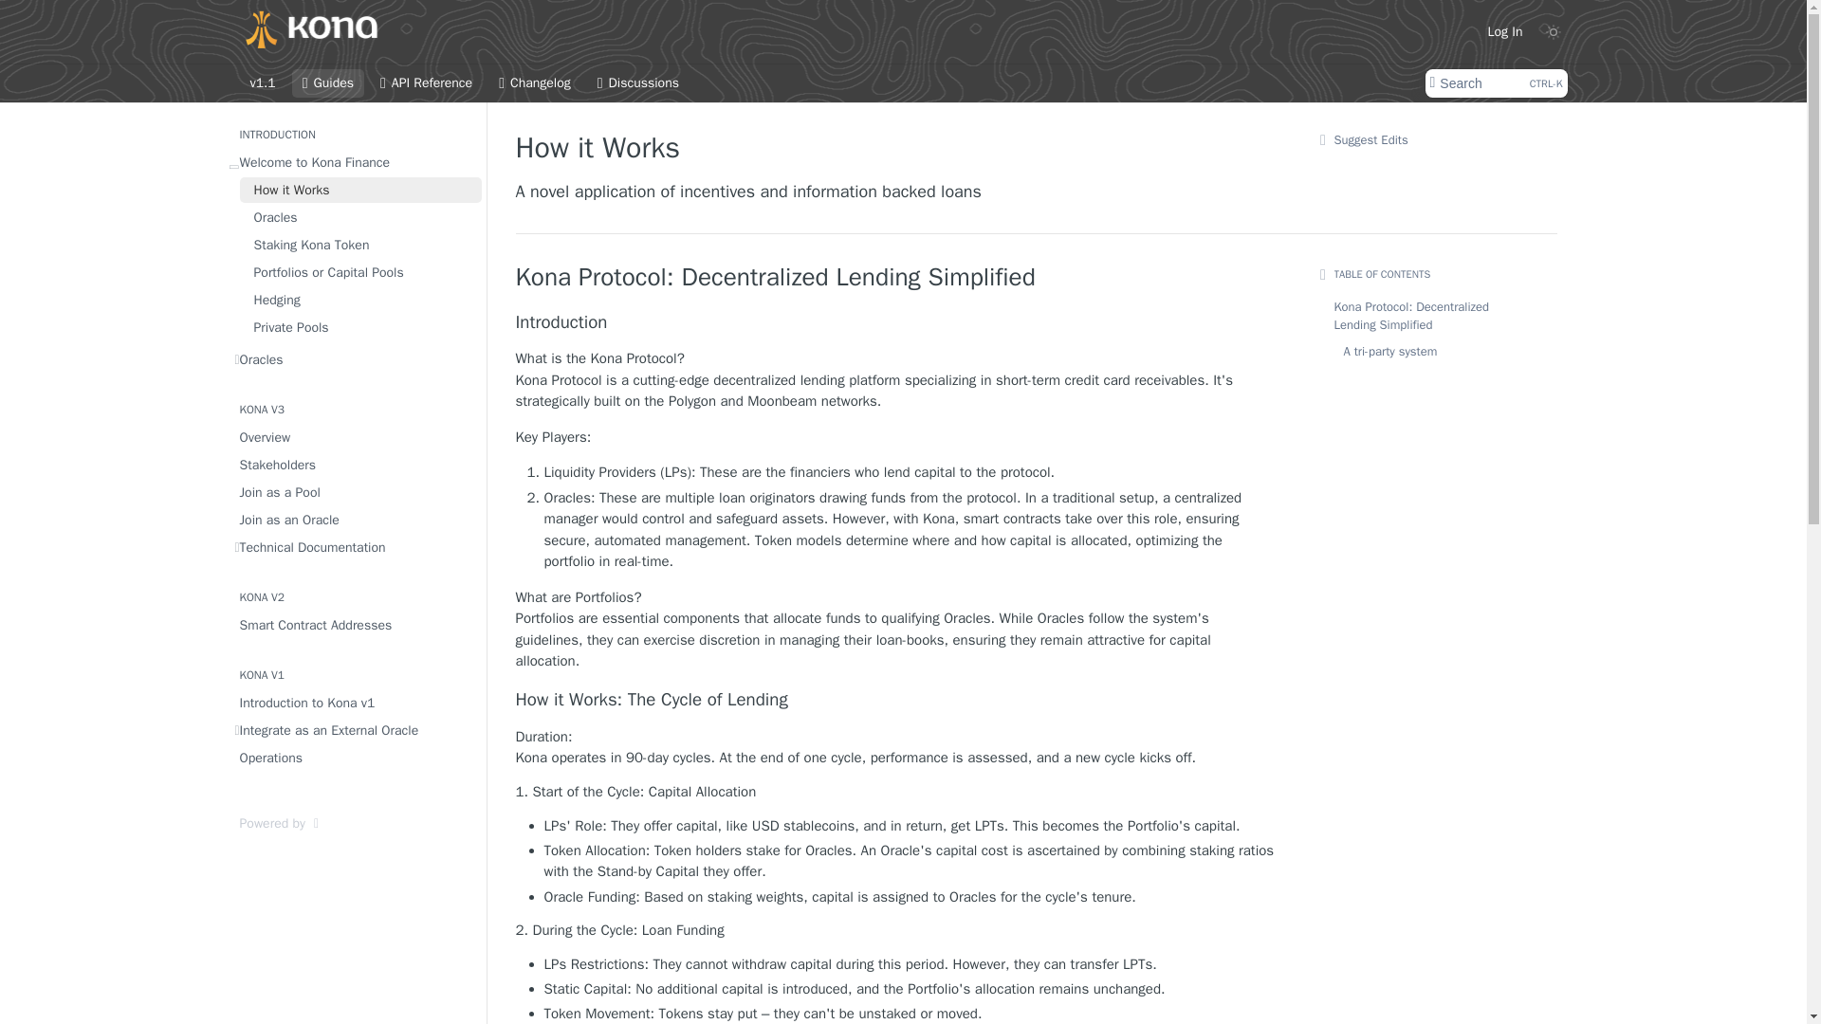  Describe the element at coordinates (354, 493) in the screenshot. I see `Private Pools` at that location.